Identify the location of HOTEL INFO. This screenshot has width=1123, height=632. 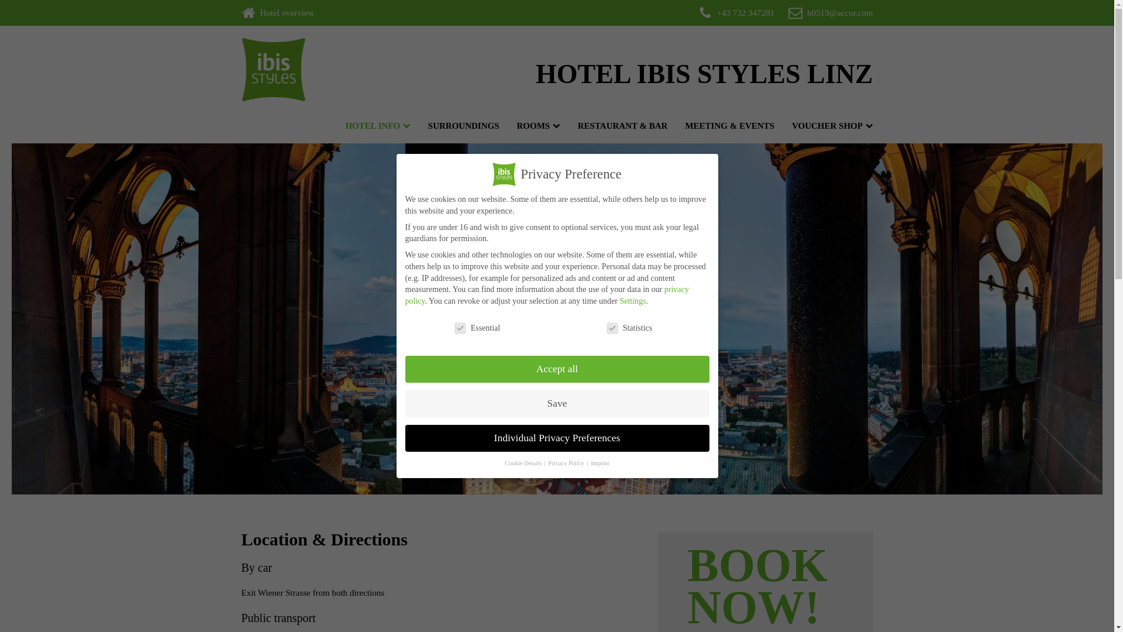
(374, 125).